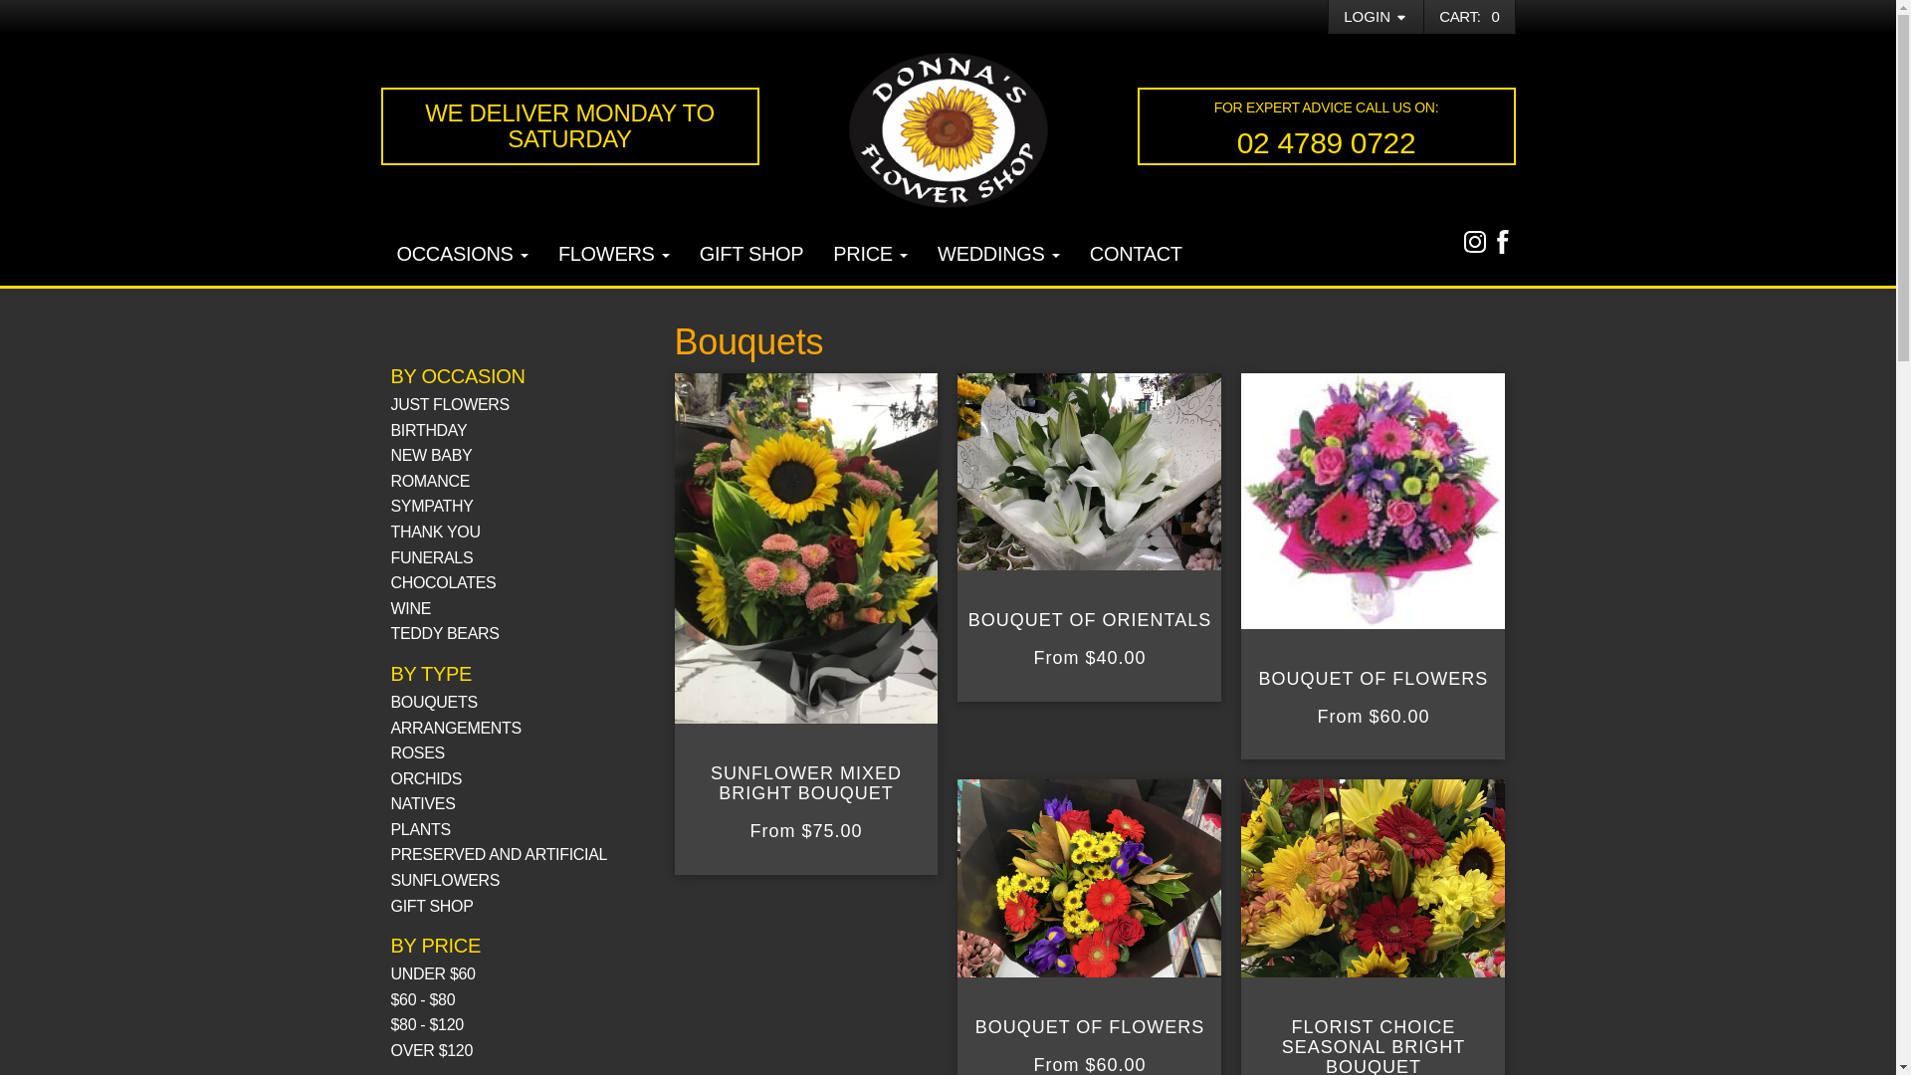 The image size is (1911, 1075). Describe the element at coordinates (410, 609) in the screenshot. I see `WINE` at that location.